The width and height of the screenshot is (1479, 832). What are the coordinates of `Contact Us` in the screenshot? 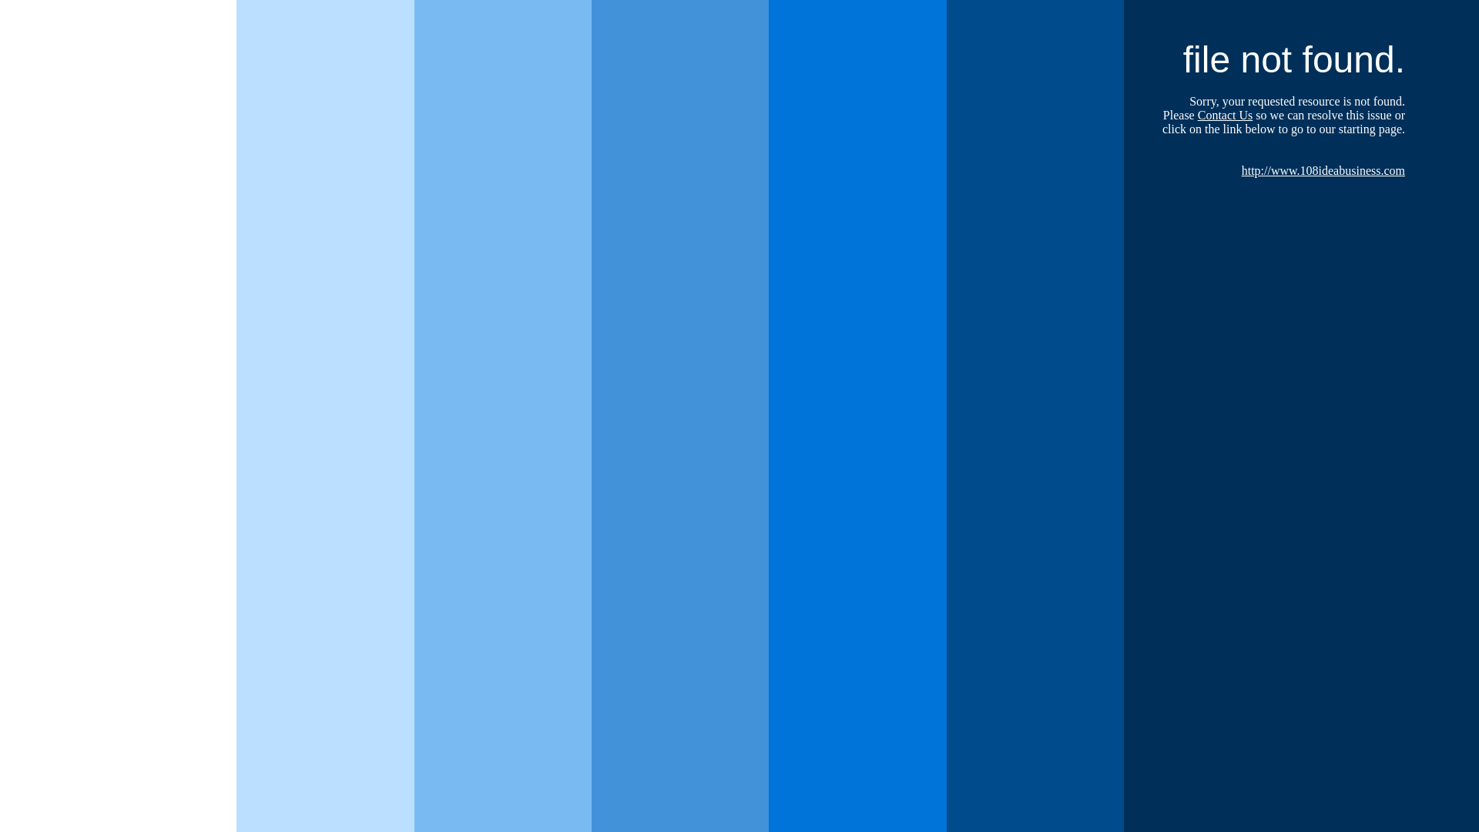 It's located at (1226, 116).